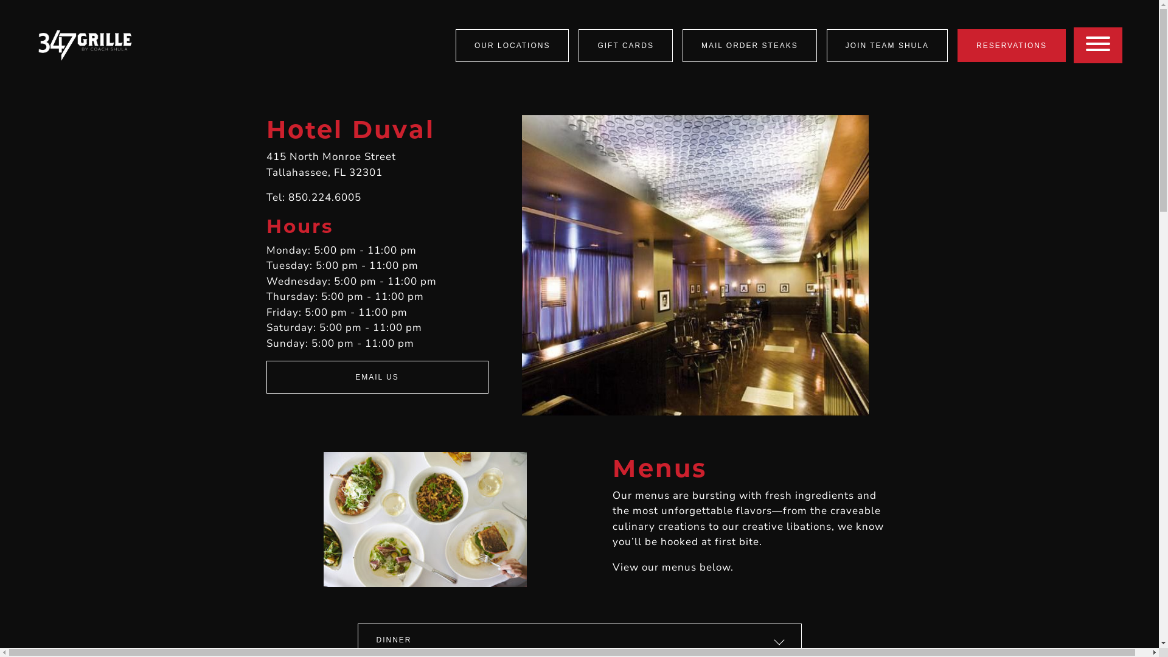 The image size is (1168, 657). I want to click on MAIL ORDER STEAKS, so click(749, 46).